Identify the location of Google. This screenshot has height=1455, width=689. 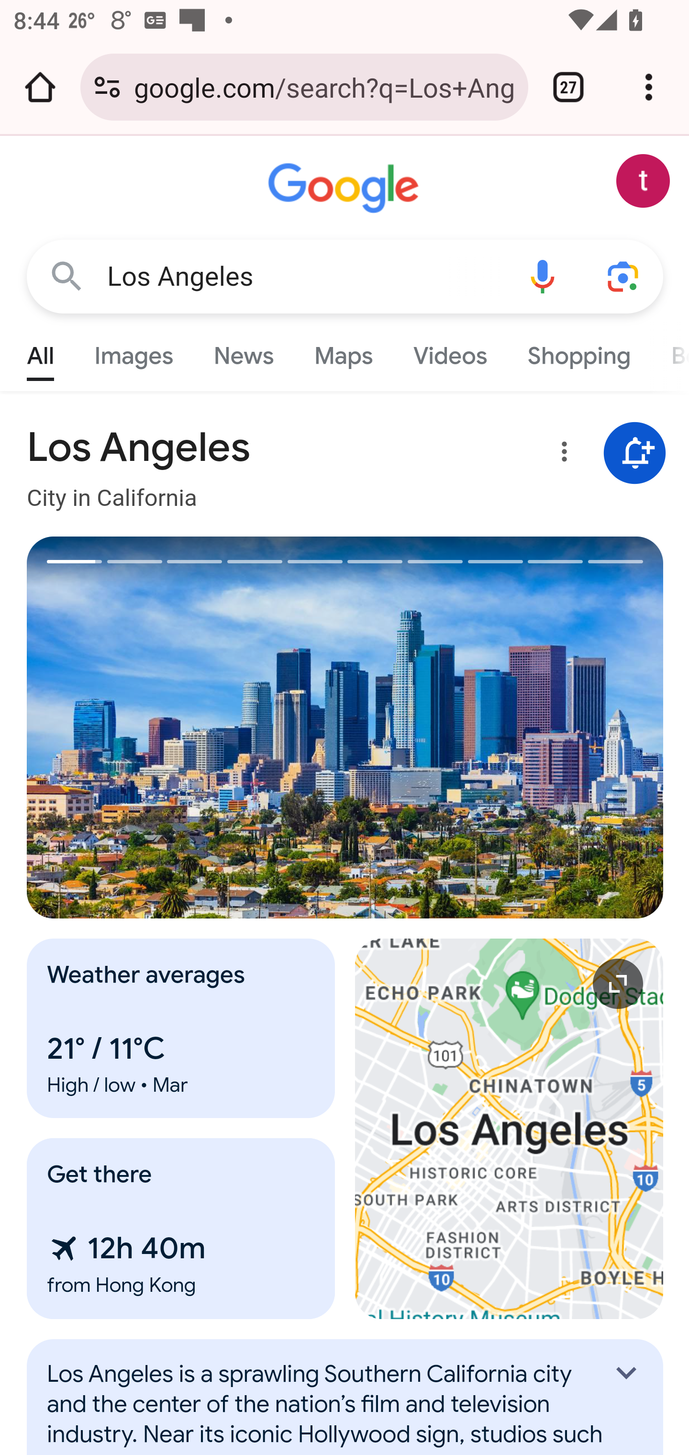
(345, 189).